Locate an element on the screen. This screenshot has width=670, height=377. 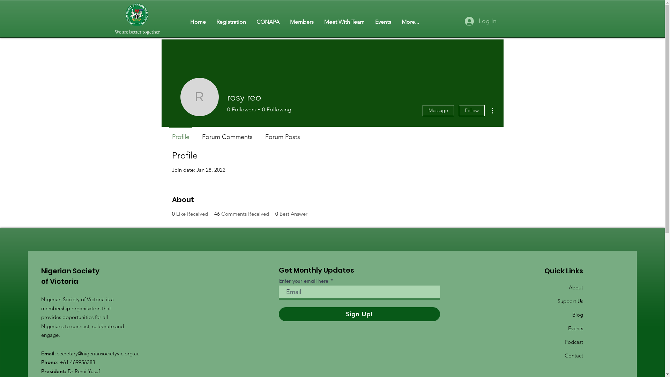
Forum Comments is located at coordinates (227, 134).